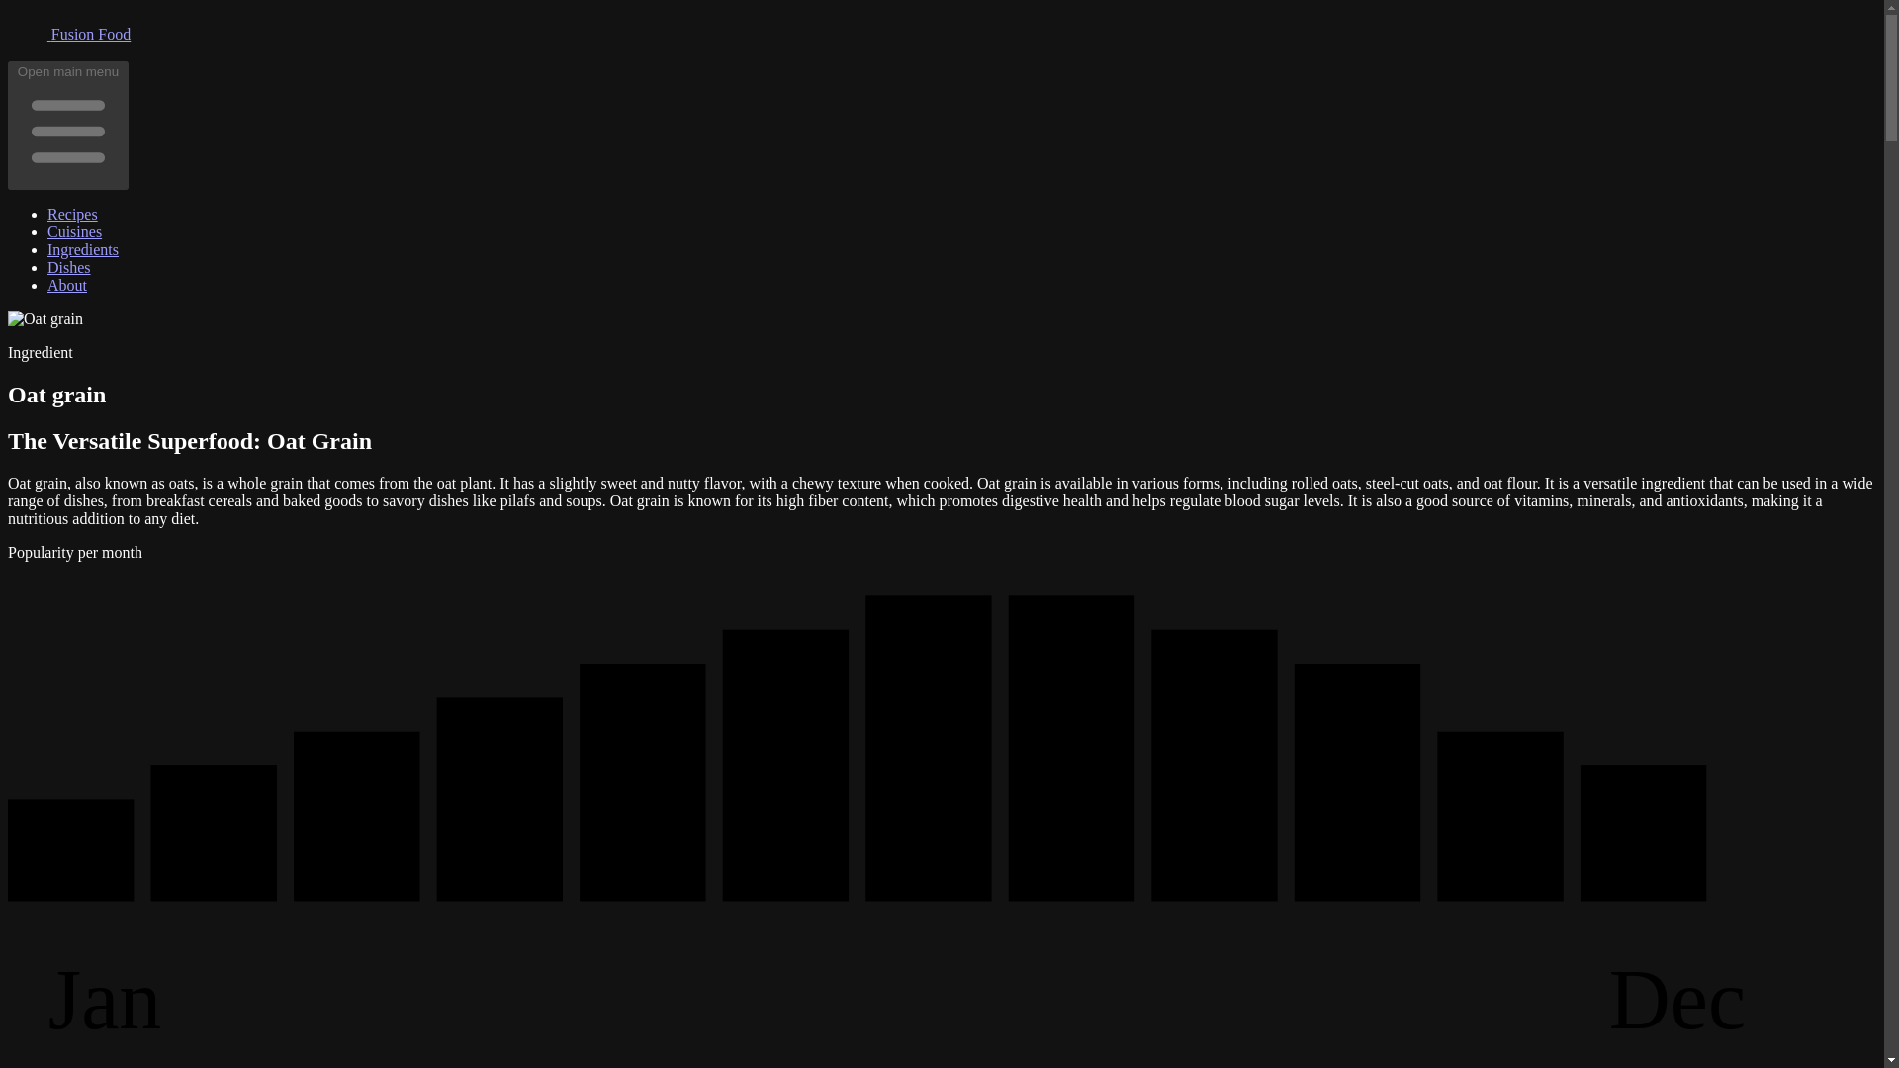 Image resolution: width=1899 pixels, height=1068 pixels. Describe the element at coordinates (69, 267) in the screenshot. I see `Dishes` at that location.